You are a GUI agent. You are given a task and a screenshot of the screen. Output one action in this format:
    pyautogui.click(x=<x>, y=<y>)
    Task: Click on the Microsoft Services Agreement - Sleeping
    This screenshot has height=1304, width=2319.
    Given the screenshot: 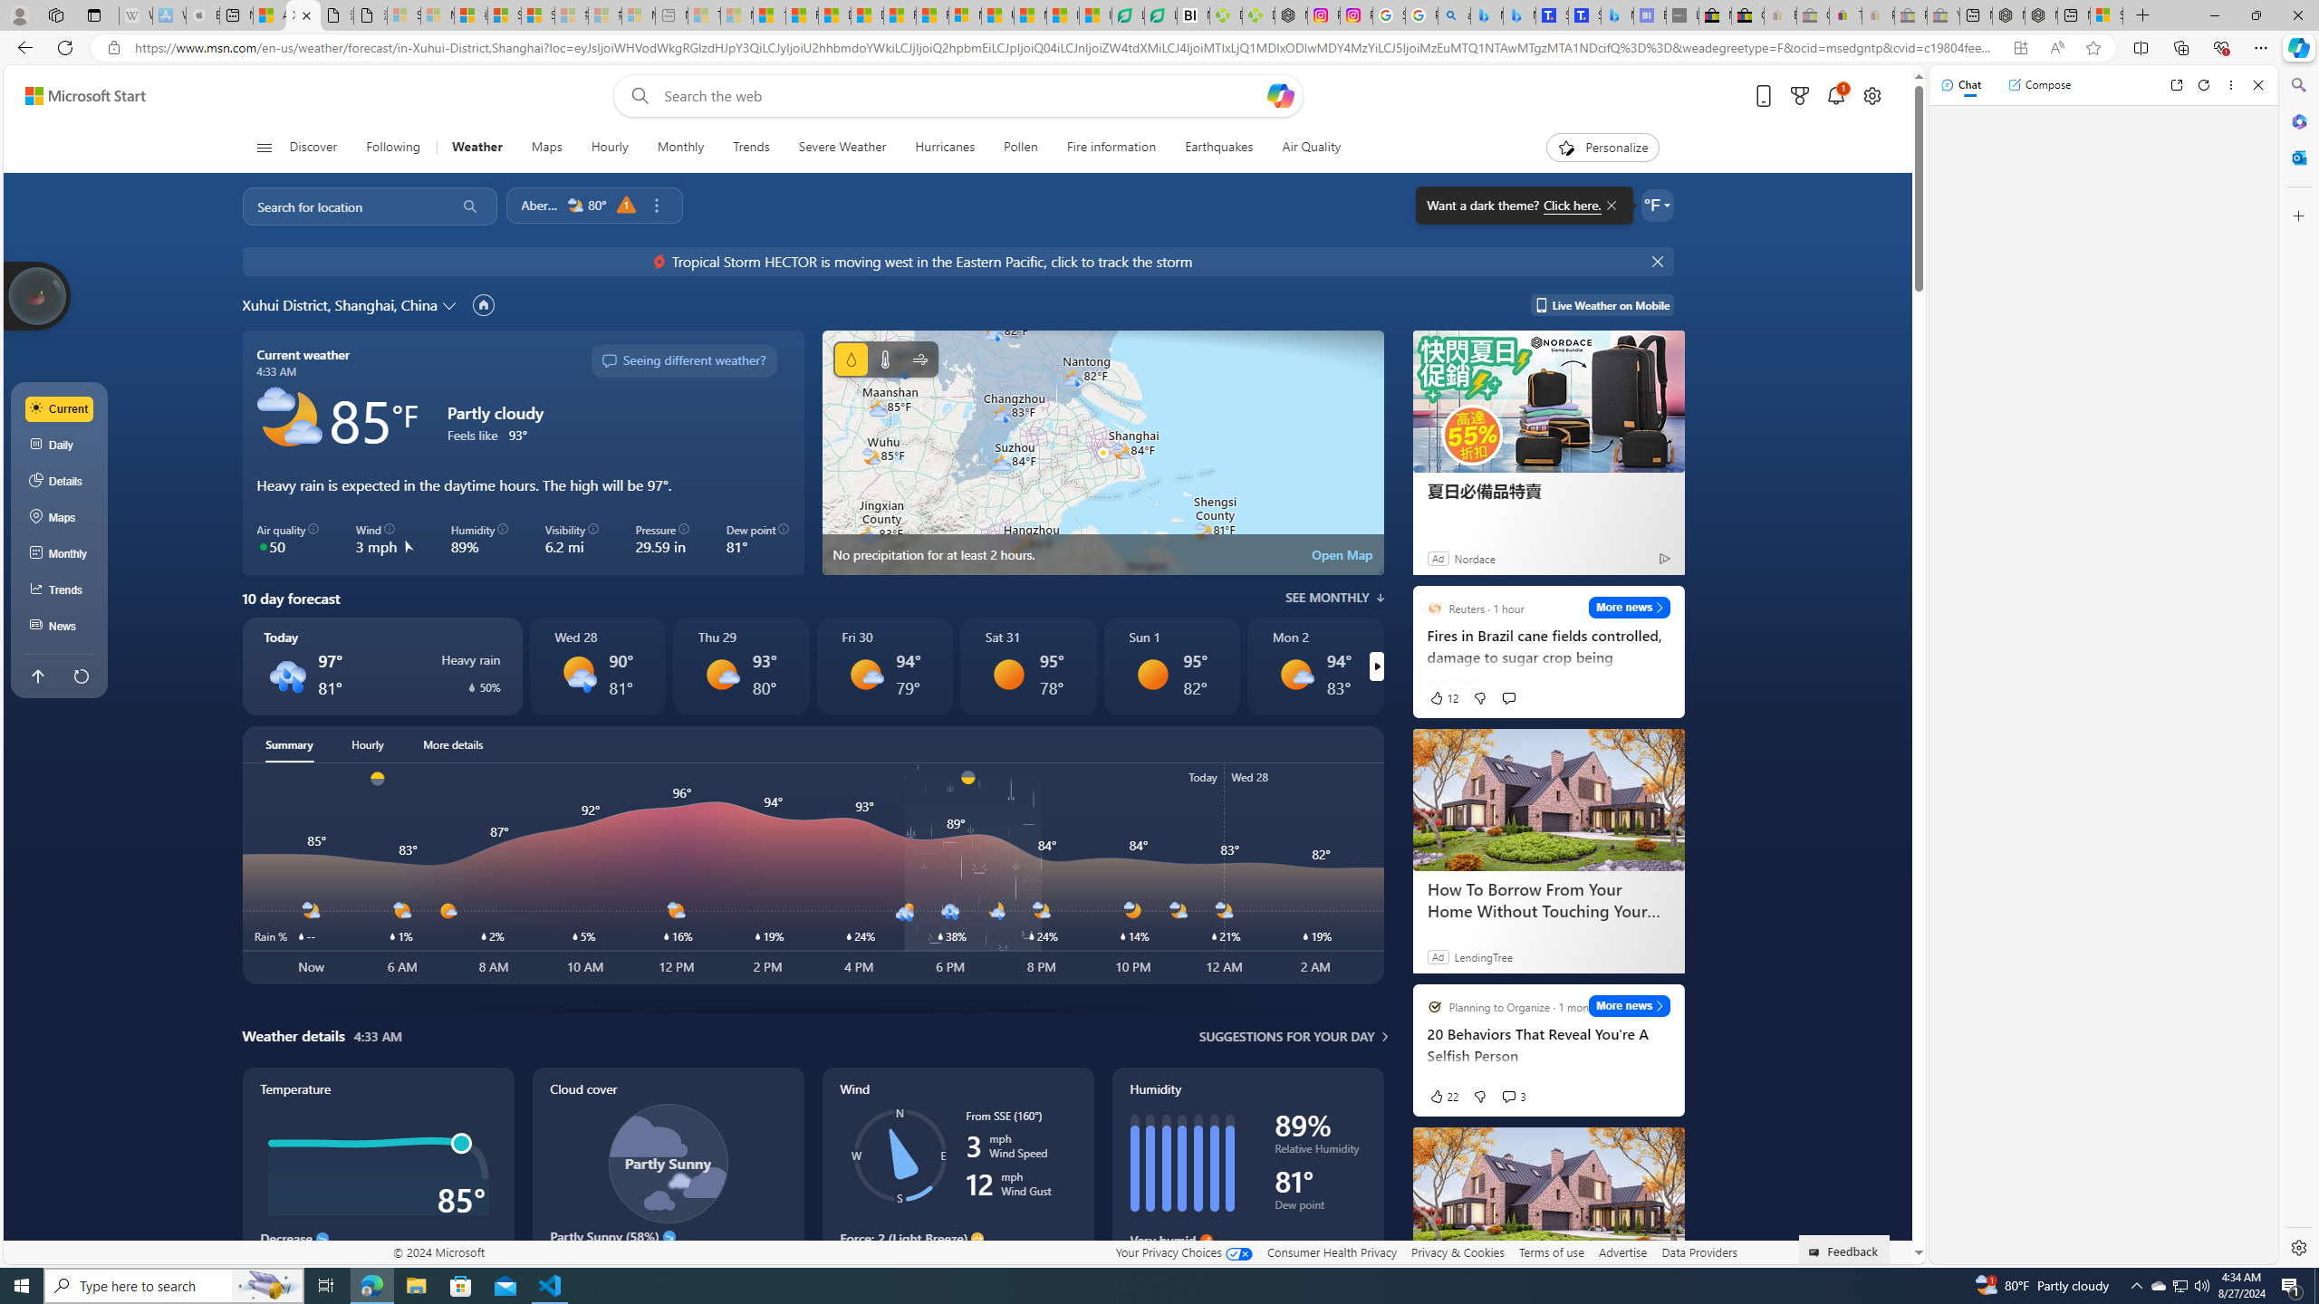 What is the action you would take?
    pyautogui.click(x=437, y=15)
    